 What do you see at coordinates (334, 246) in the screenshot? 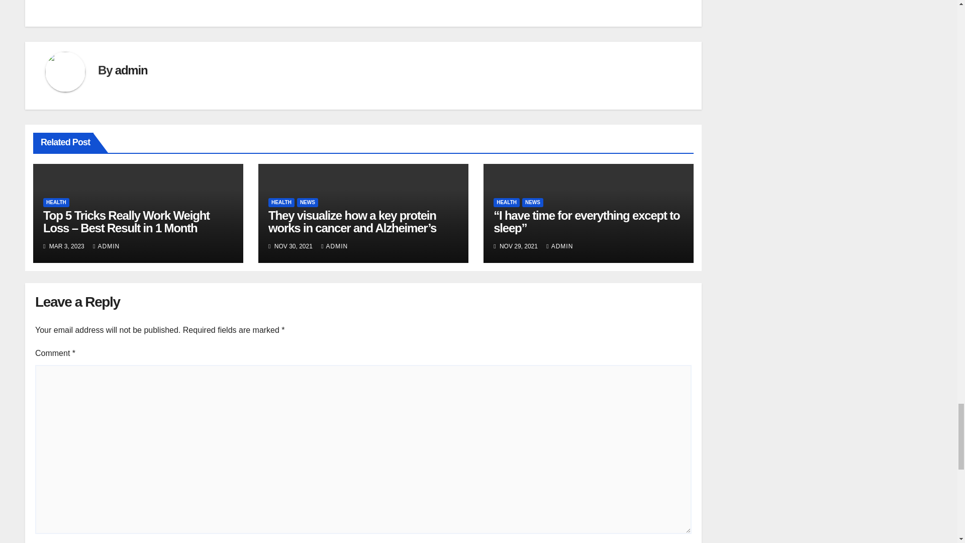
I see `ADMIN` at bounding box center [334, 246].